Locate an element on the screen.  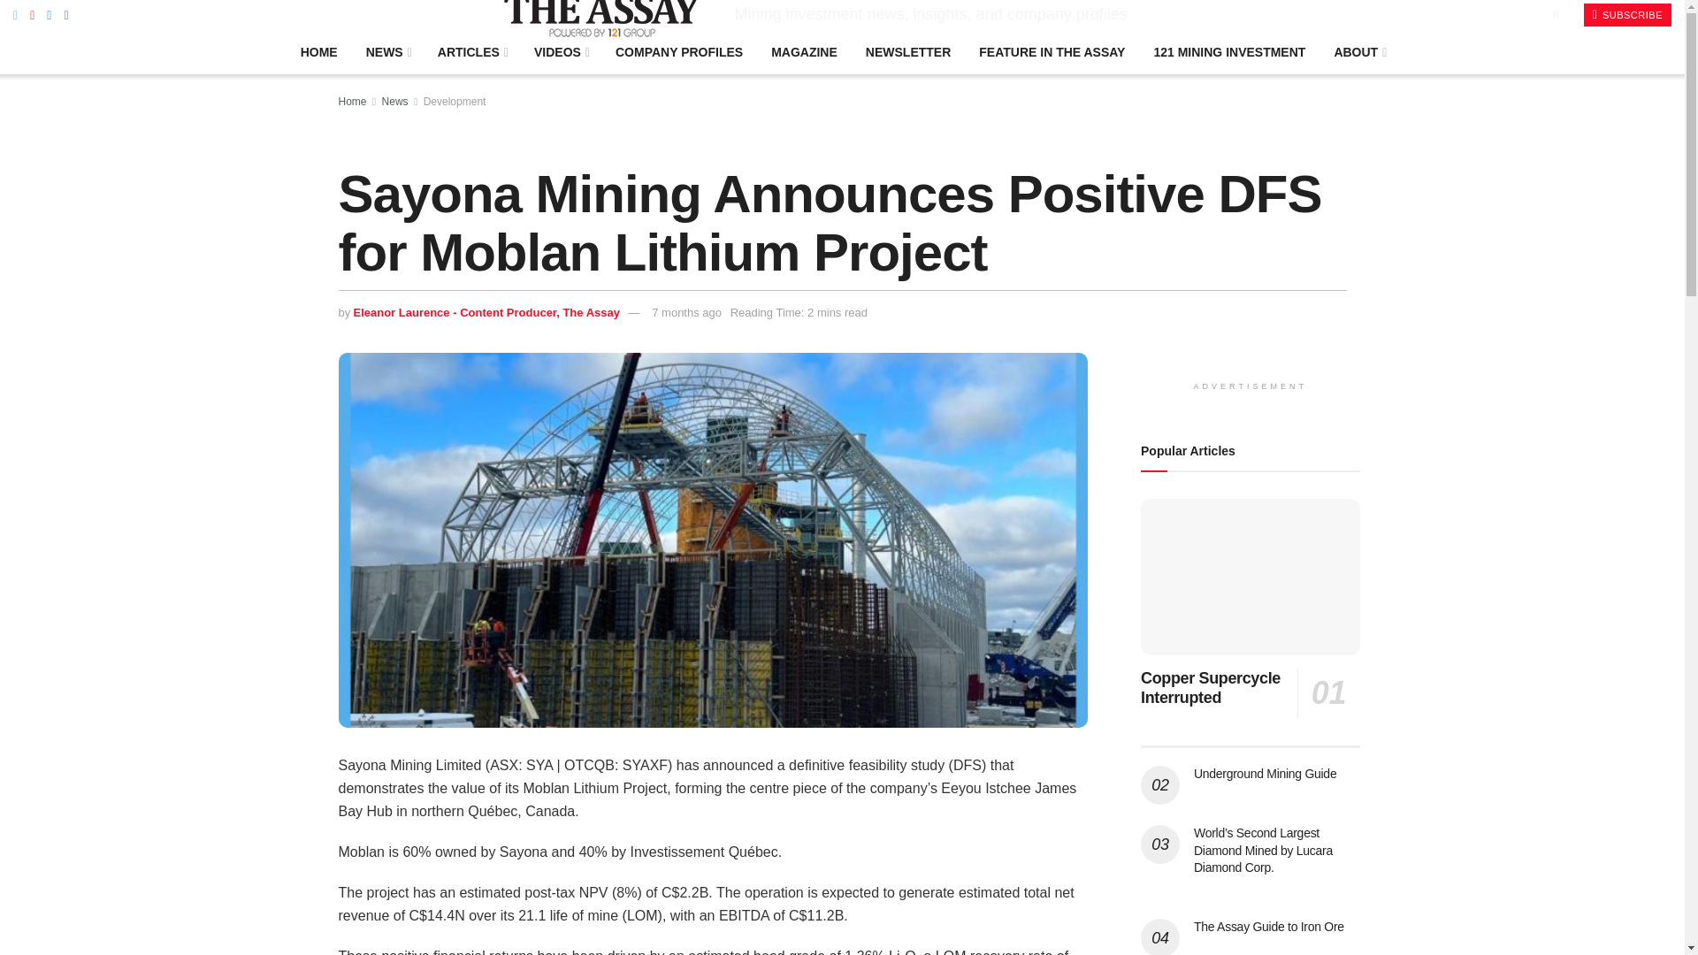
121 MINING INVESTMENT is located at coordinates (1229, 51).